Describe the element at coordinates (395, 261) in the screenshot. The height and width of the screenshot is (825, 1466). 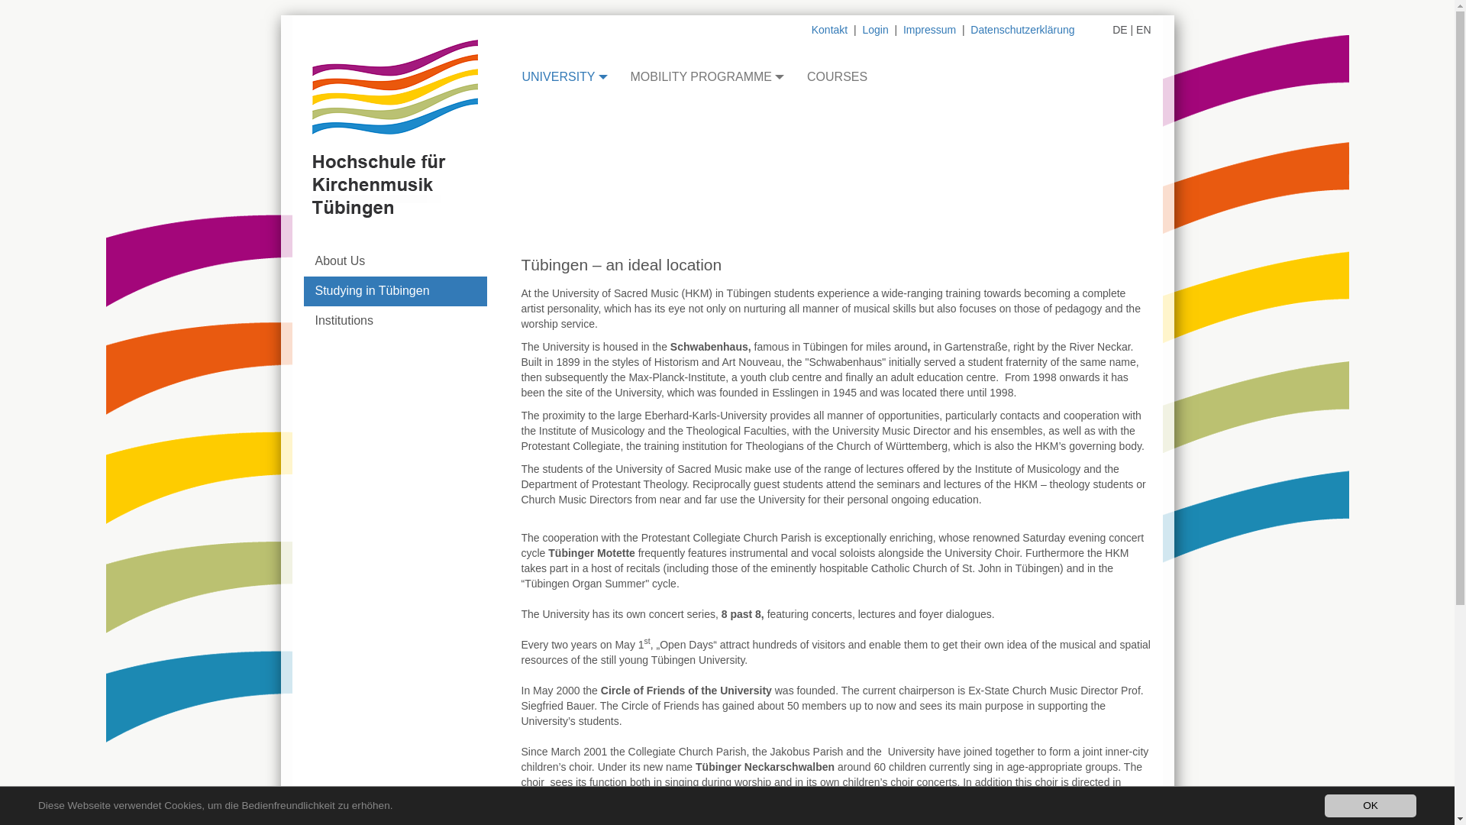
I see `About Us` at that location.